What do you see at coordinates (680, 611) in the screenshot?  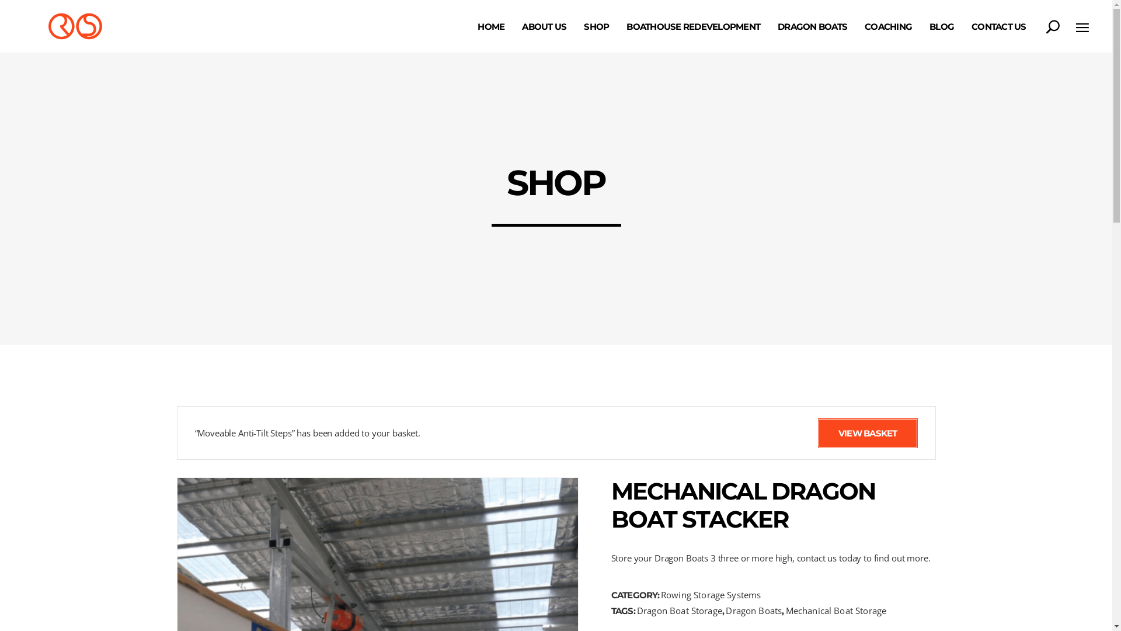 I see `Dragon Boat Storage` at bounding box center [680, 611].